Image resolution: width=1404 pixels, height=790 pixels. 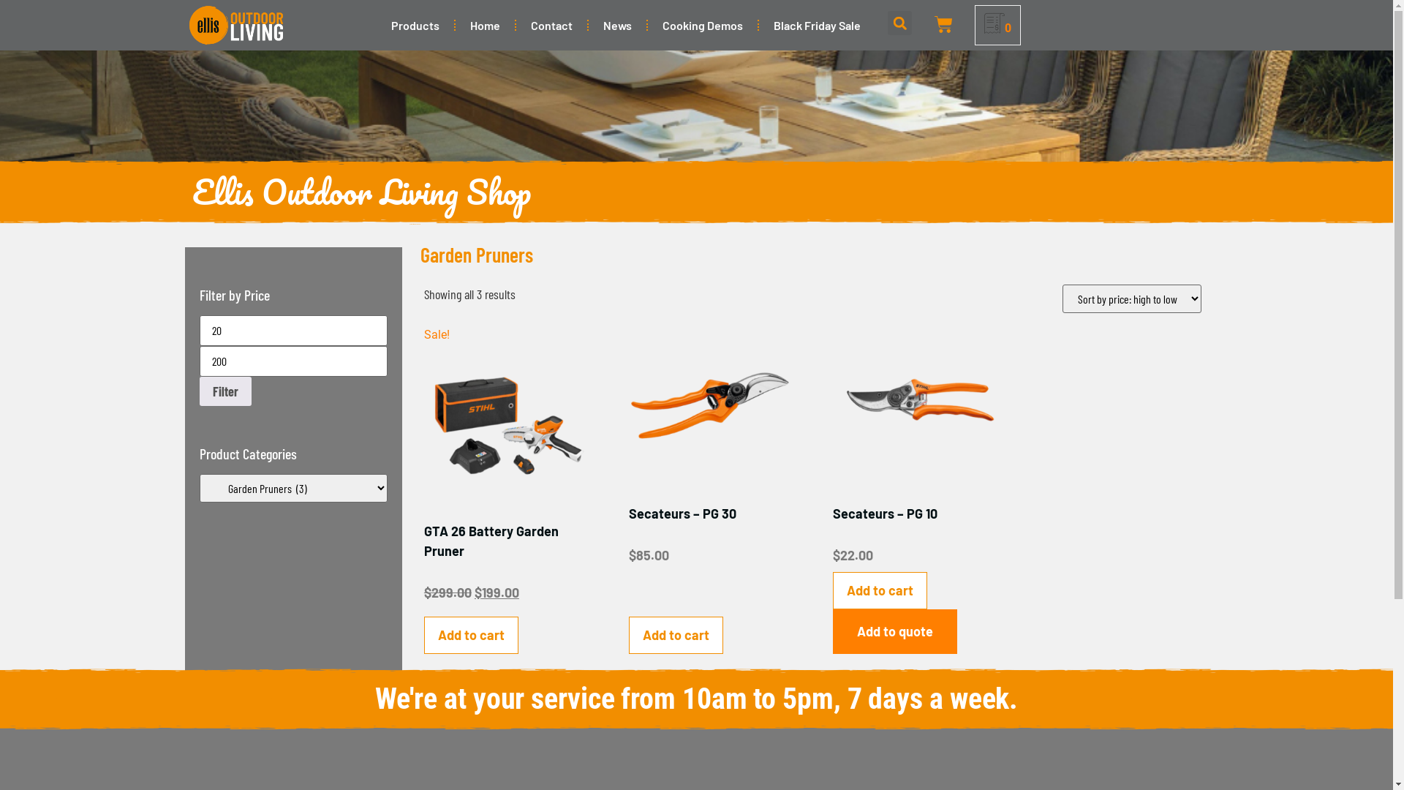 I want to click on Add to quote, so click(x=895, y=631).